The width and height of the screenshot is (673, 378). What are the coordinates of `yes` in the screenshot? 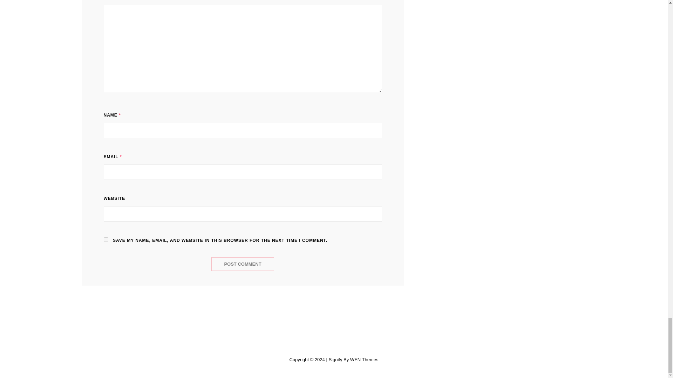 It's located at (106, 239).